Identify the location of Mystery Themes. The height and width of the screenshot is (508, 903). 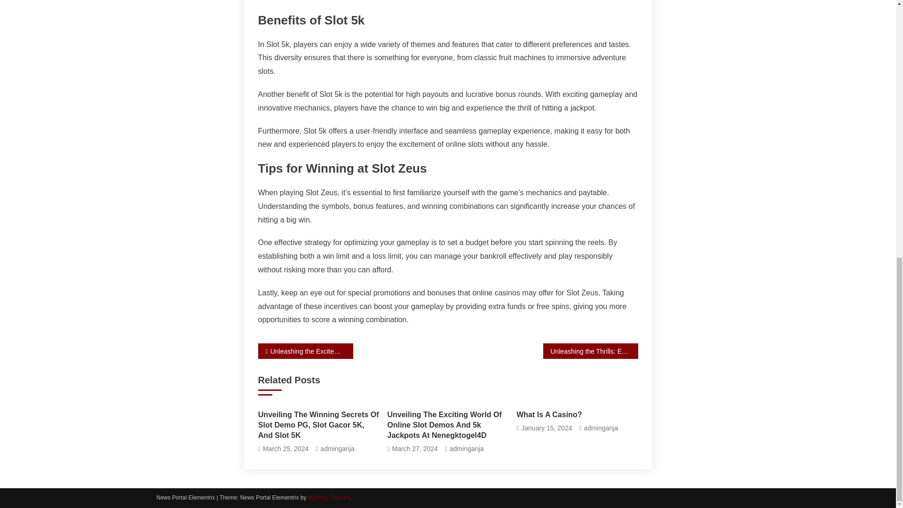
(328, 497).